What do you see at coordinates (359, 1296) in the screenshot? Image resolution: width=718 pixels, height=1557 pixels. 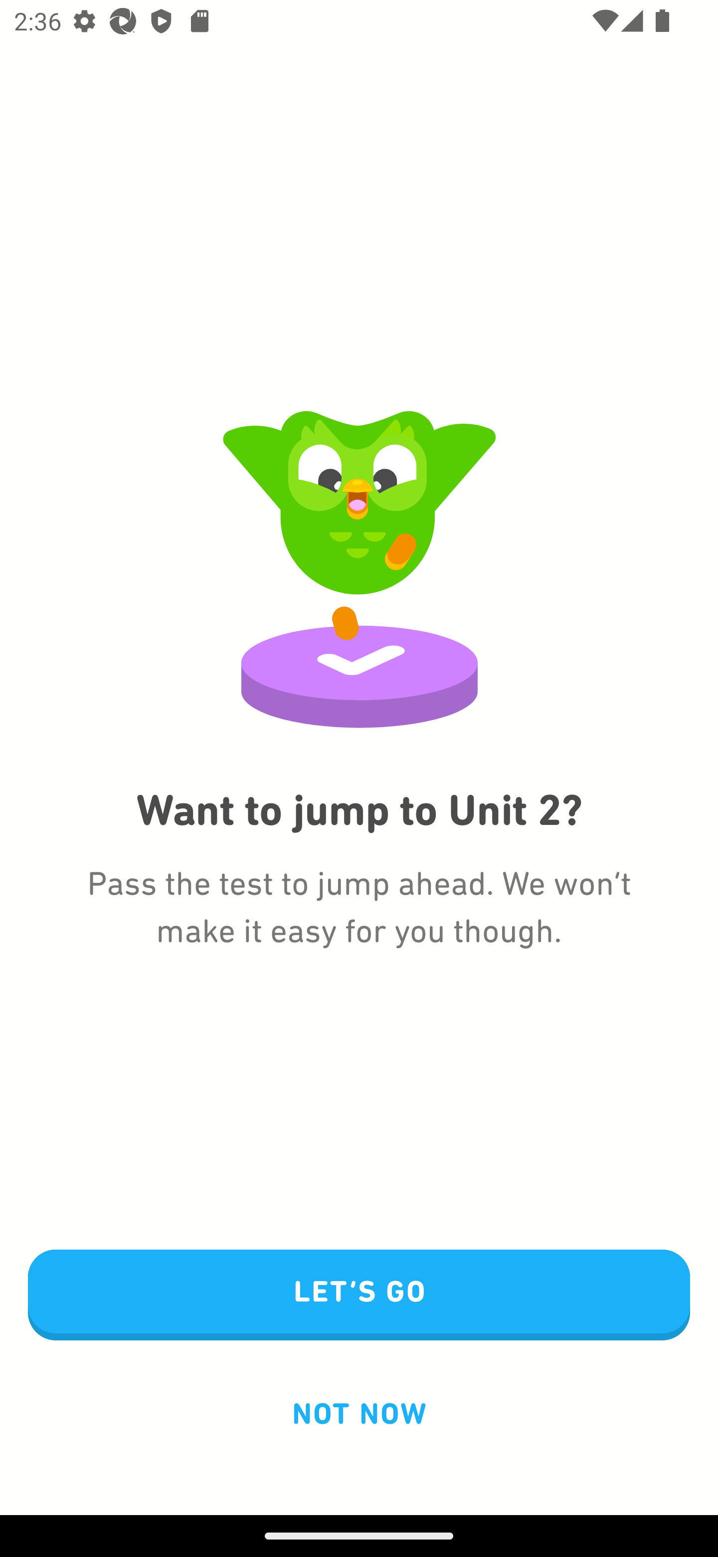 I see `LET’S GO` at bounding box center [359, 1296].